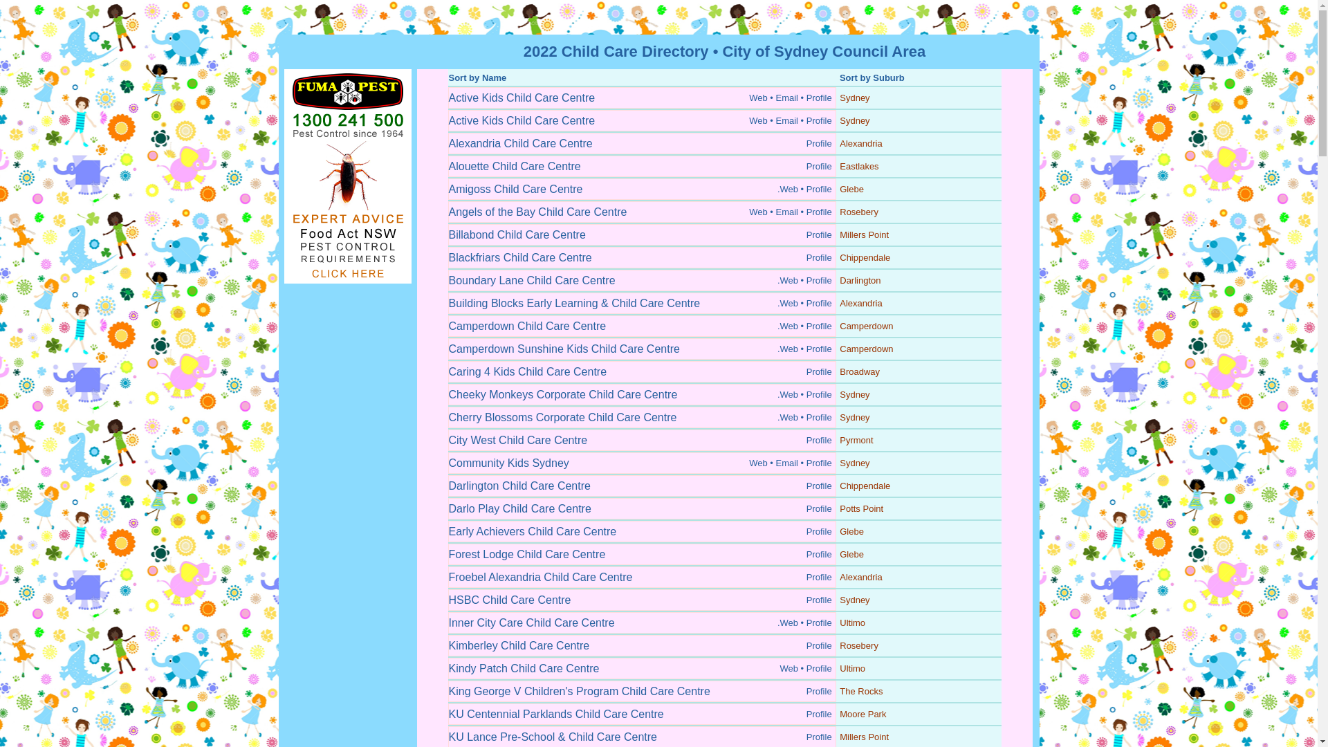  I want to click on Sydney, so click(855, 98).